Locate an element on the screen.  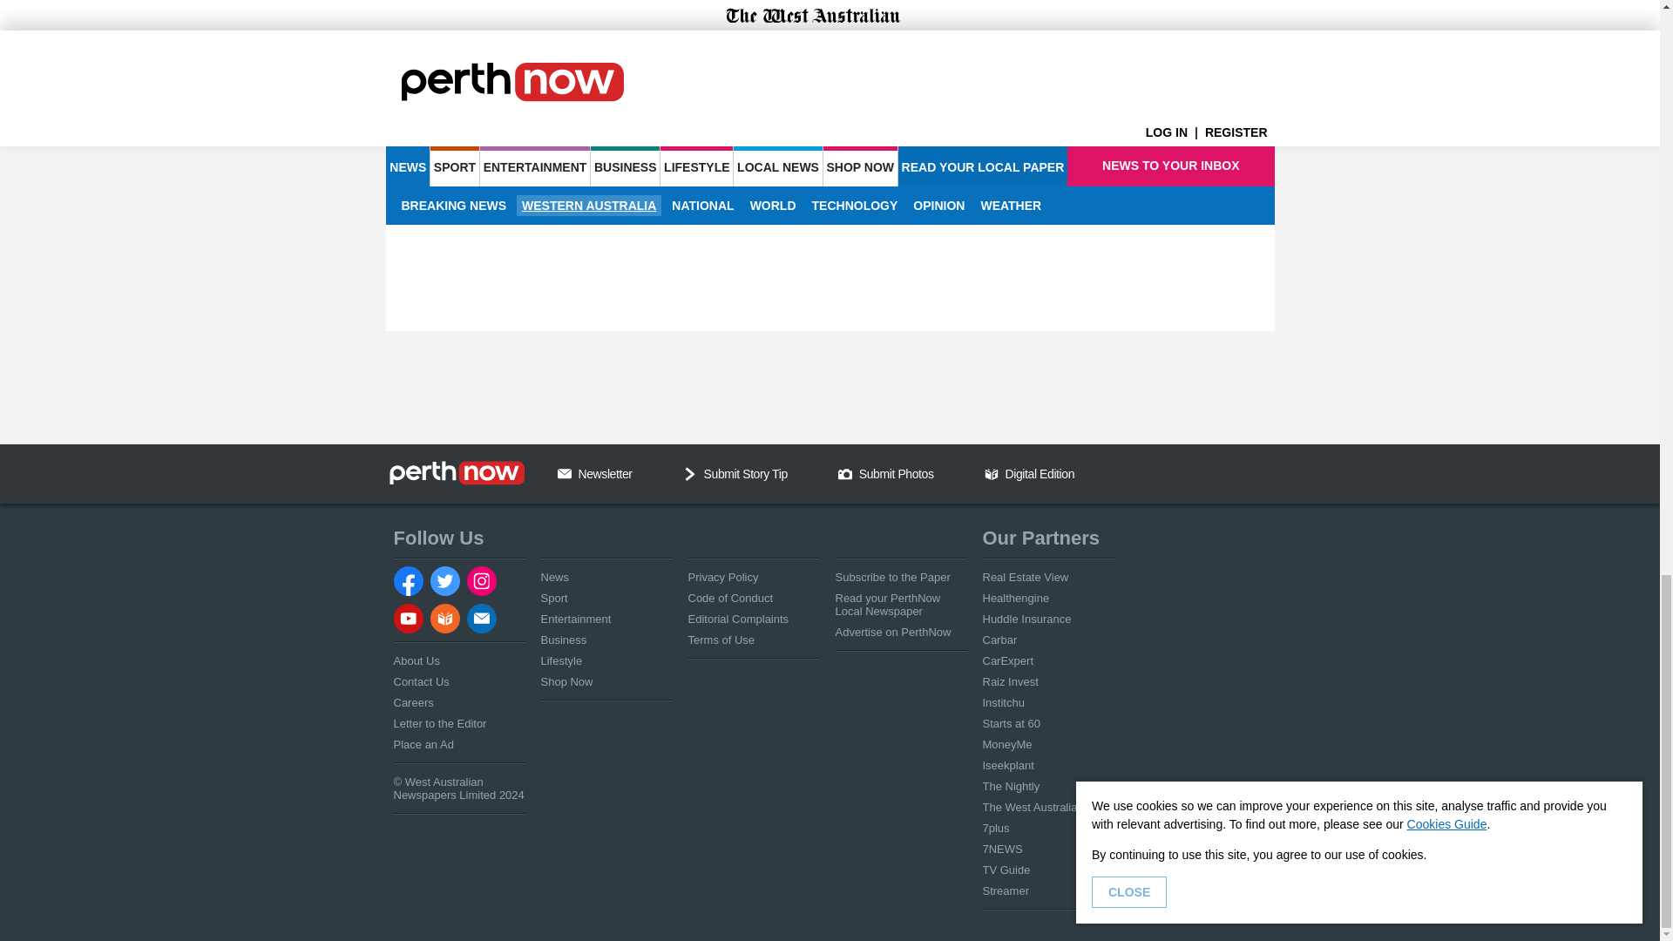
Chevron Down Icon is located at coordinates (690, 473).